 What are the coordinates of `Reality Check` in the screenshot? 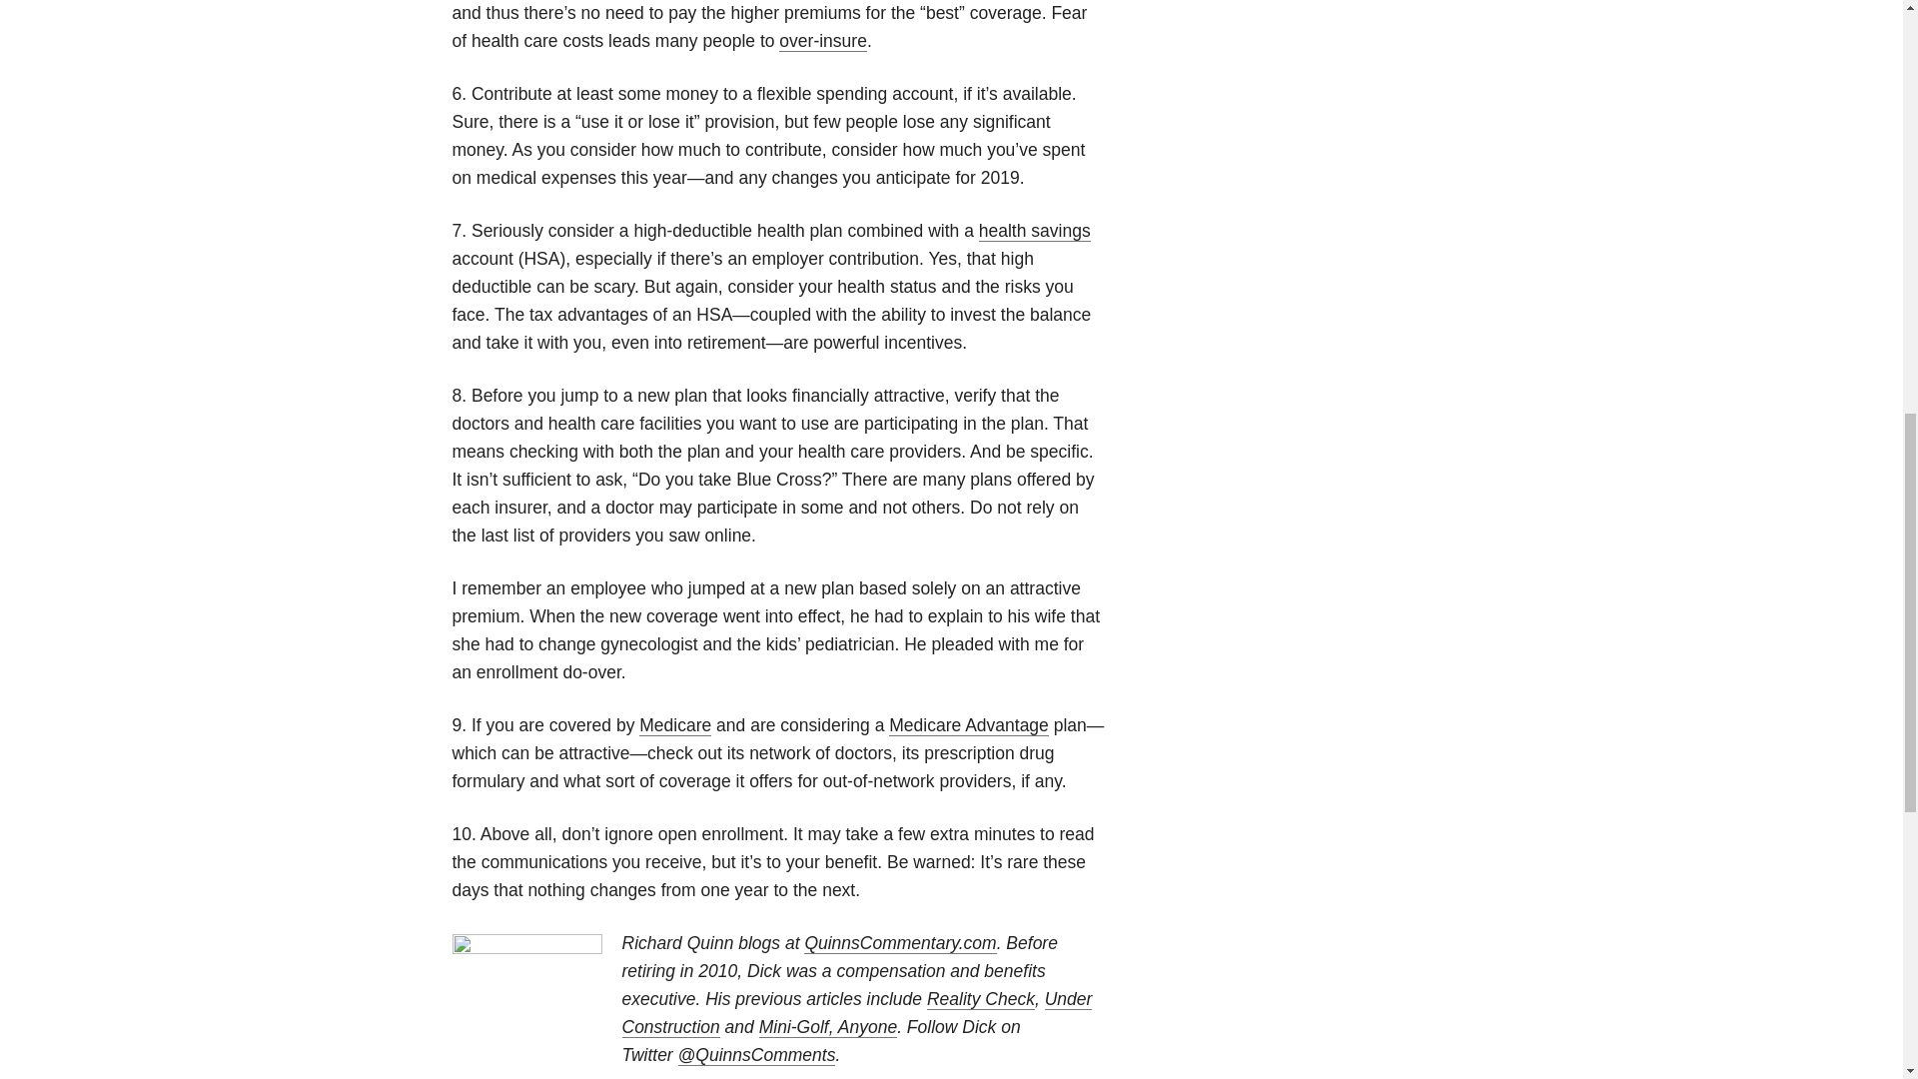 It's located at (981, 999).